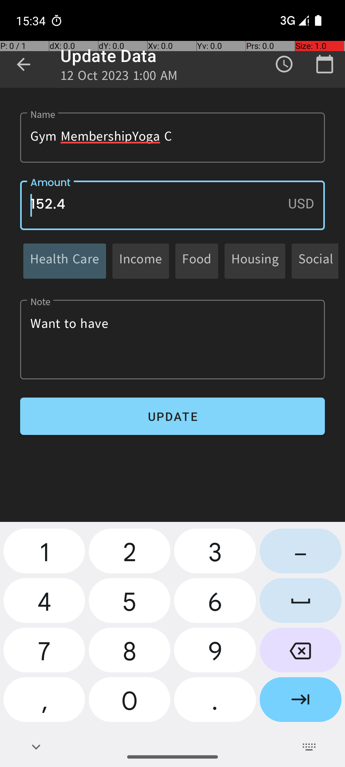 This screenshot has height=767, width=345. Describe the element at coordinates (172, 137) in the screenshot. I see `Gym MembershipYoga C` at that location.